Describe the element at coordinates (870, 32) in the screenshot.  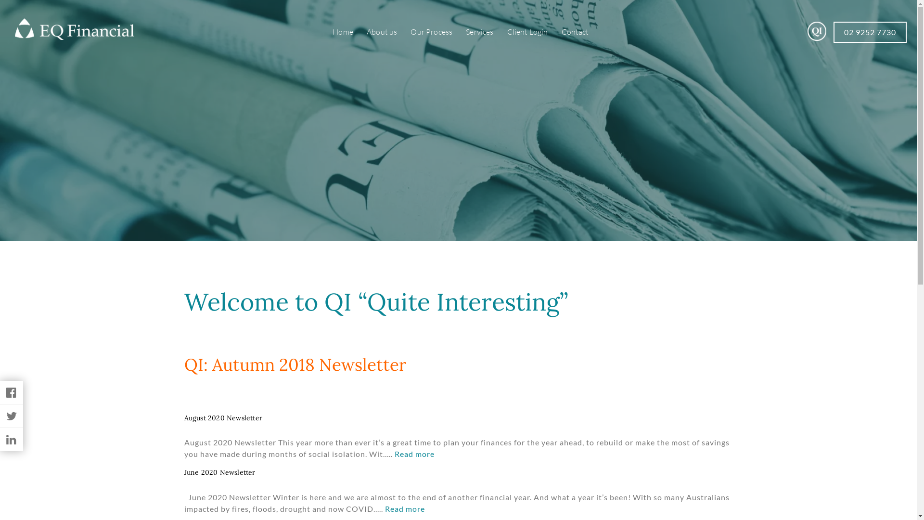
I see `02 9252 7730` at that location.